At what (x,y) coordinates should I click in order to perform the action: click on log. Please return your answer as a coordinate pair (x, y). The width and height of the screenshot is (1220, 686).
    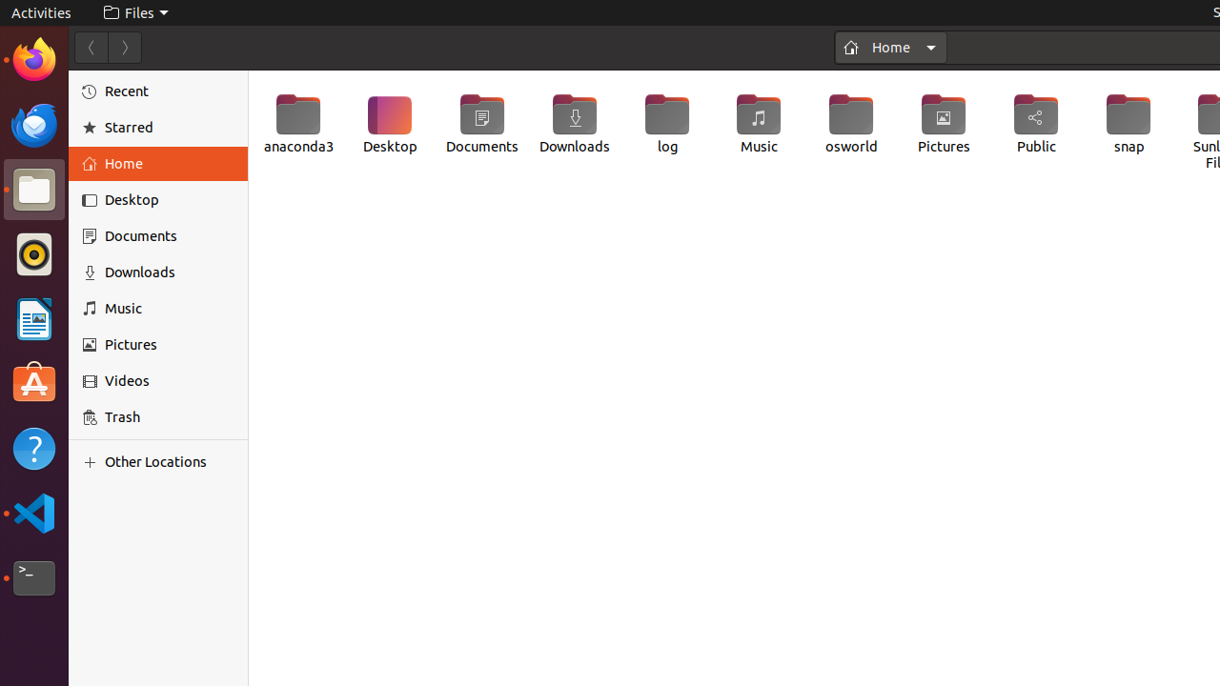
    Looking at the image, I should click on (667, 124).